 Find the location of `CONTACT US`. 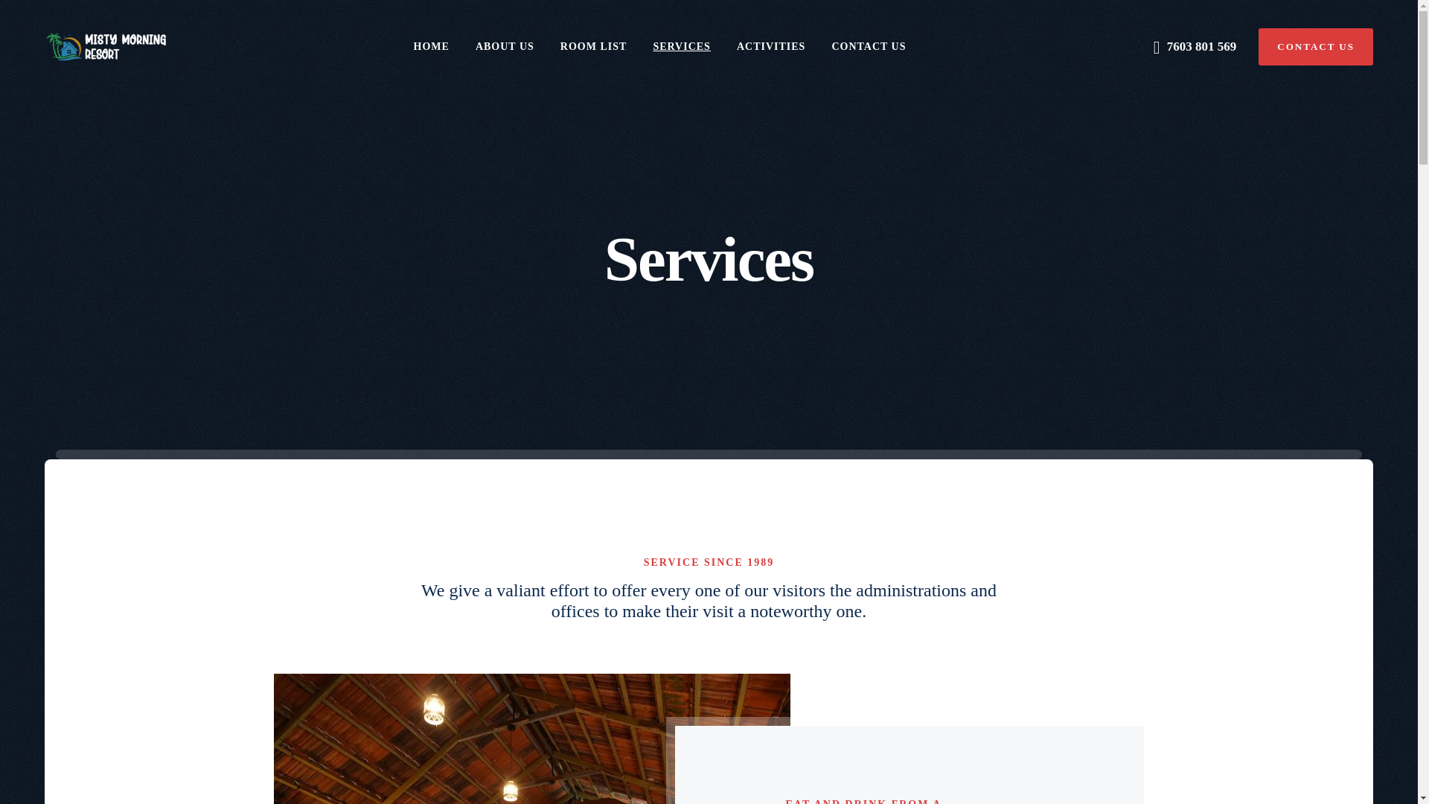

CONTACT US is located at coordinates (1316, 46).